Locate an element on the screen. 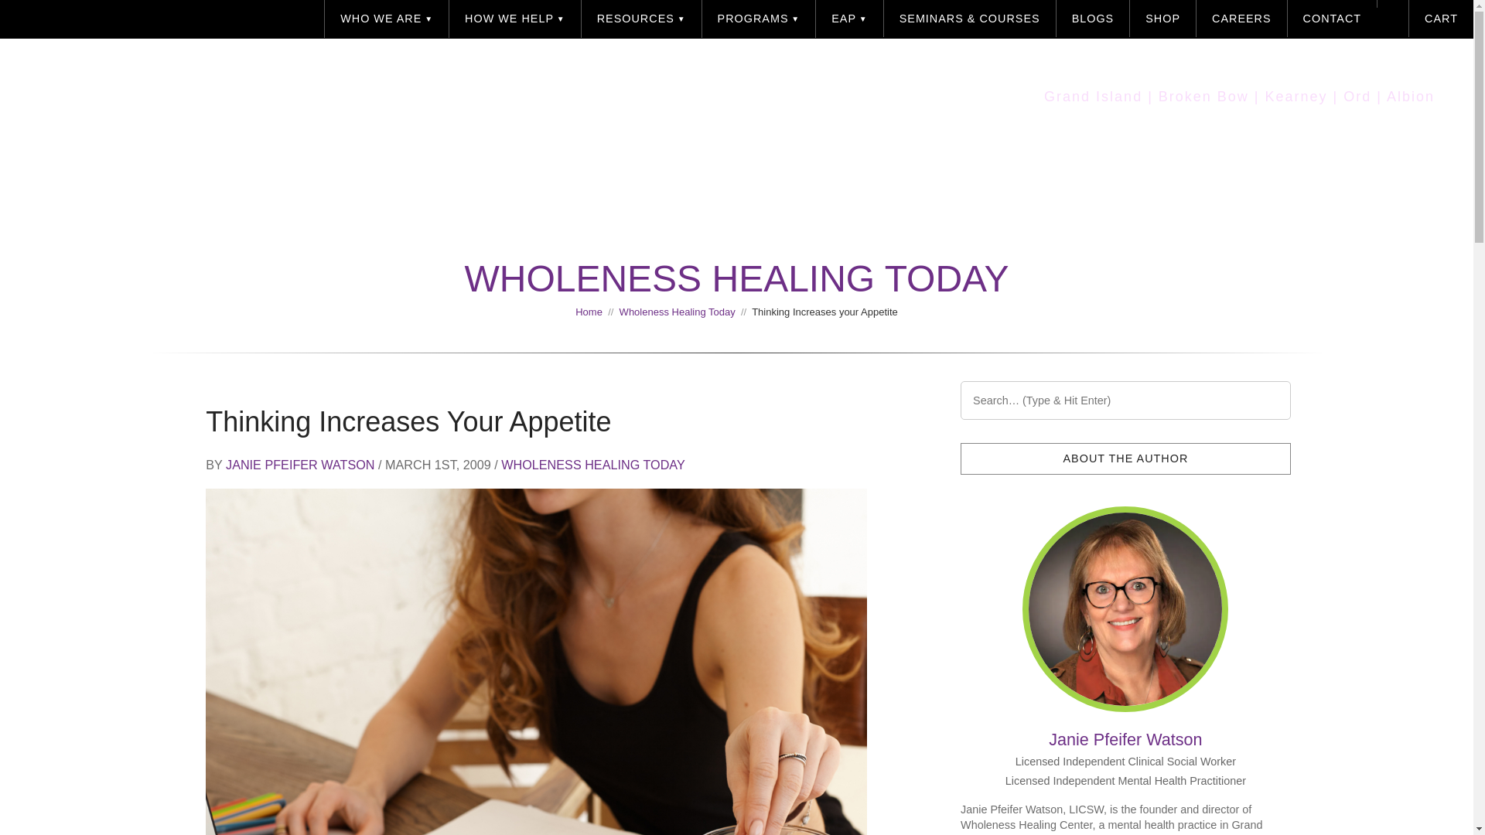 The width and height of the screenshot is (1485, 835). Search is located at coordinates (32, 8).